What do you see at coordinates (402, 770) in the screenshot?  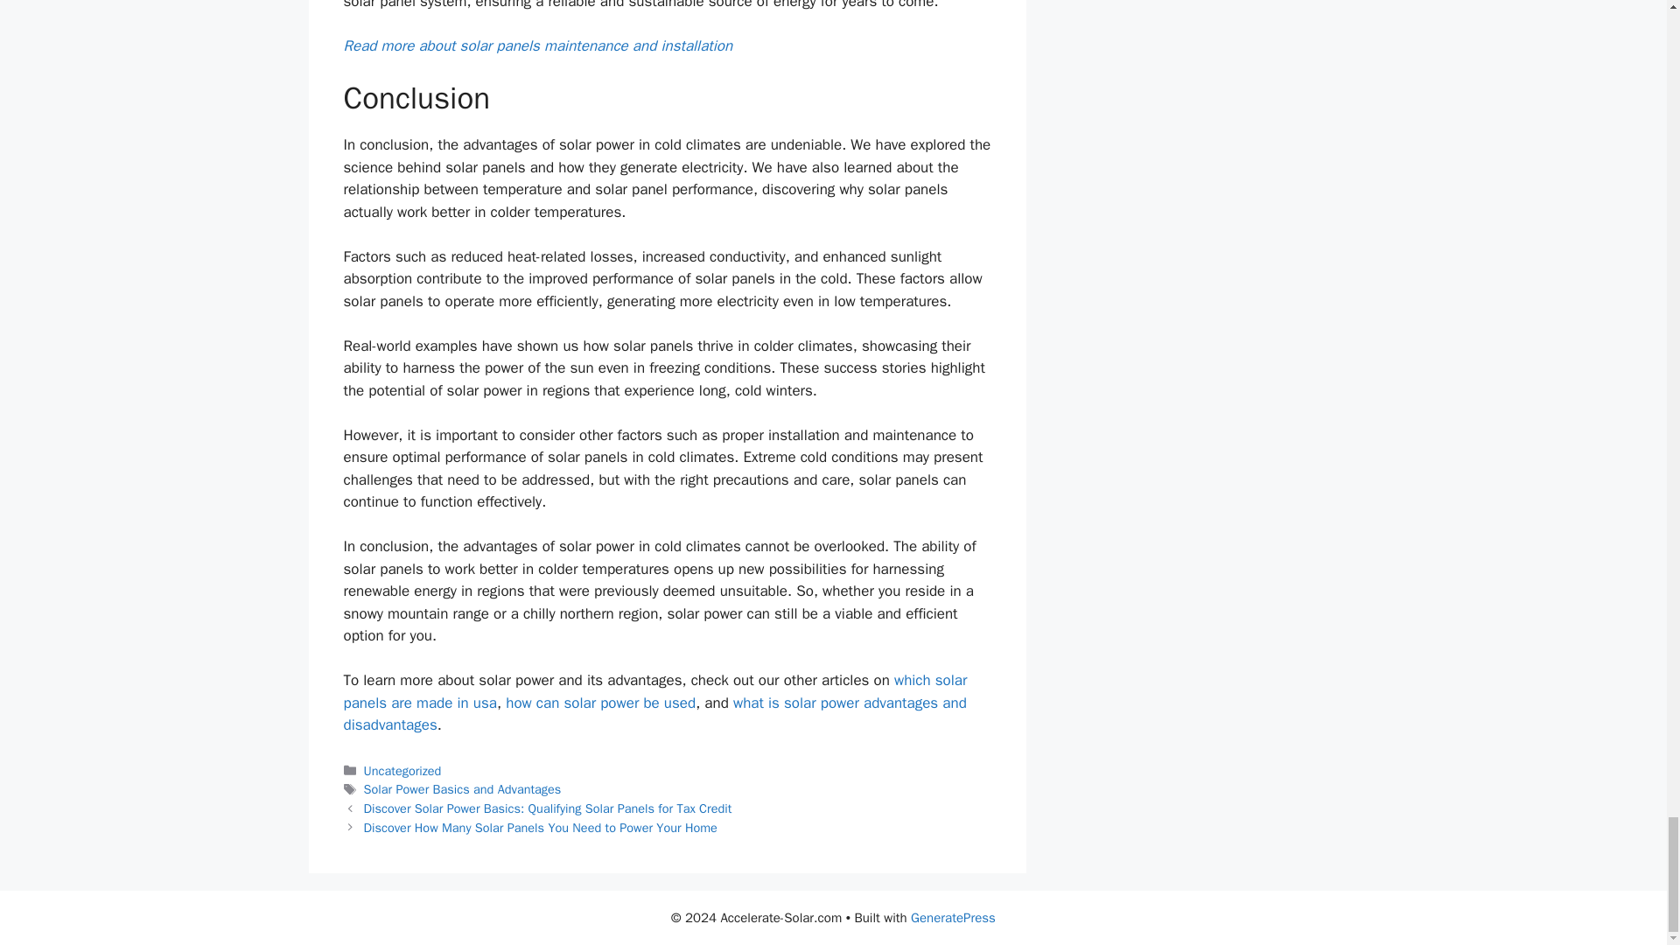 I see `Uncategorized` at bounding box center [402, 770].